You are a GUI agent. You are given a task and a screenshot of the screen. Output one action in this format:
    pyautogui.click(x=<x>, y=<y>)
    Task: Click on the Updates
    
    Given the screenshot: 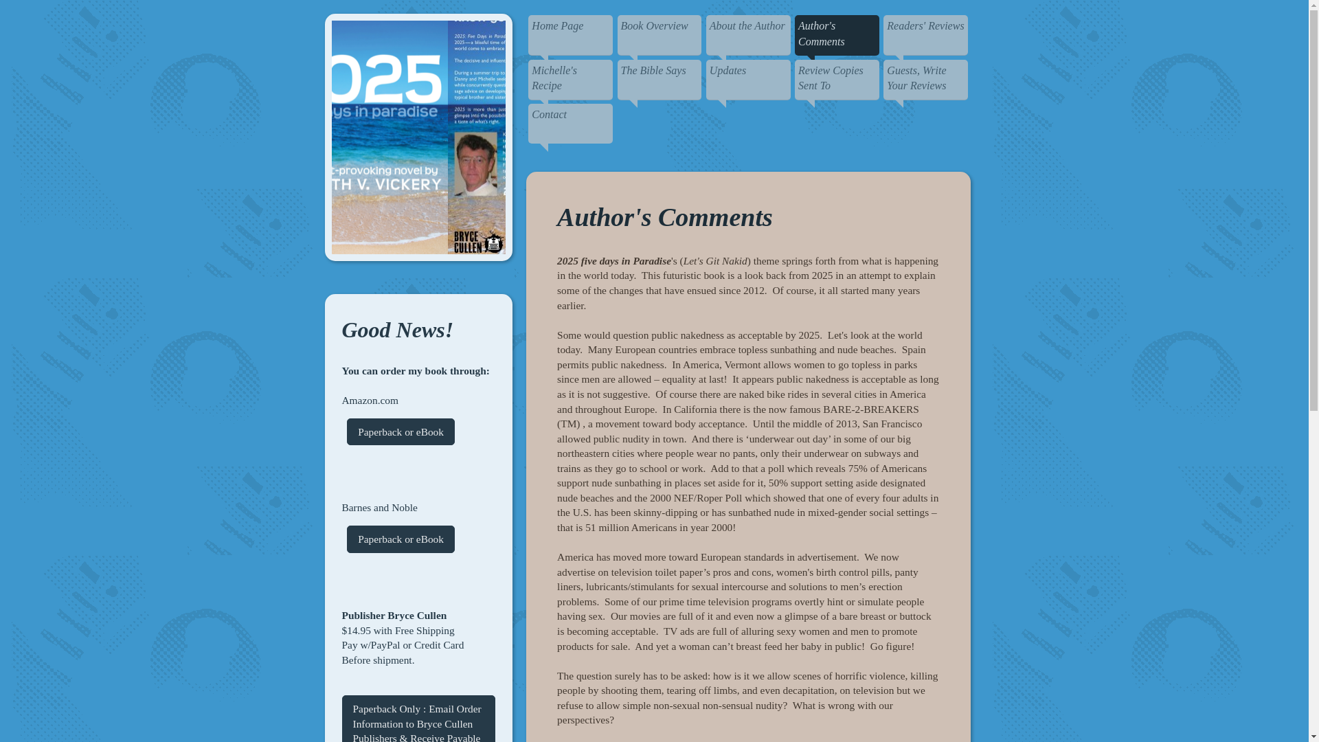 What is the action you would take?
    pyautogui.click(x=749, y=80)
    